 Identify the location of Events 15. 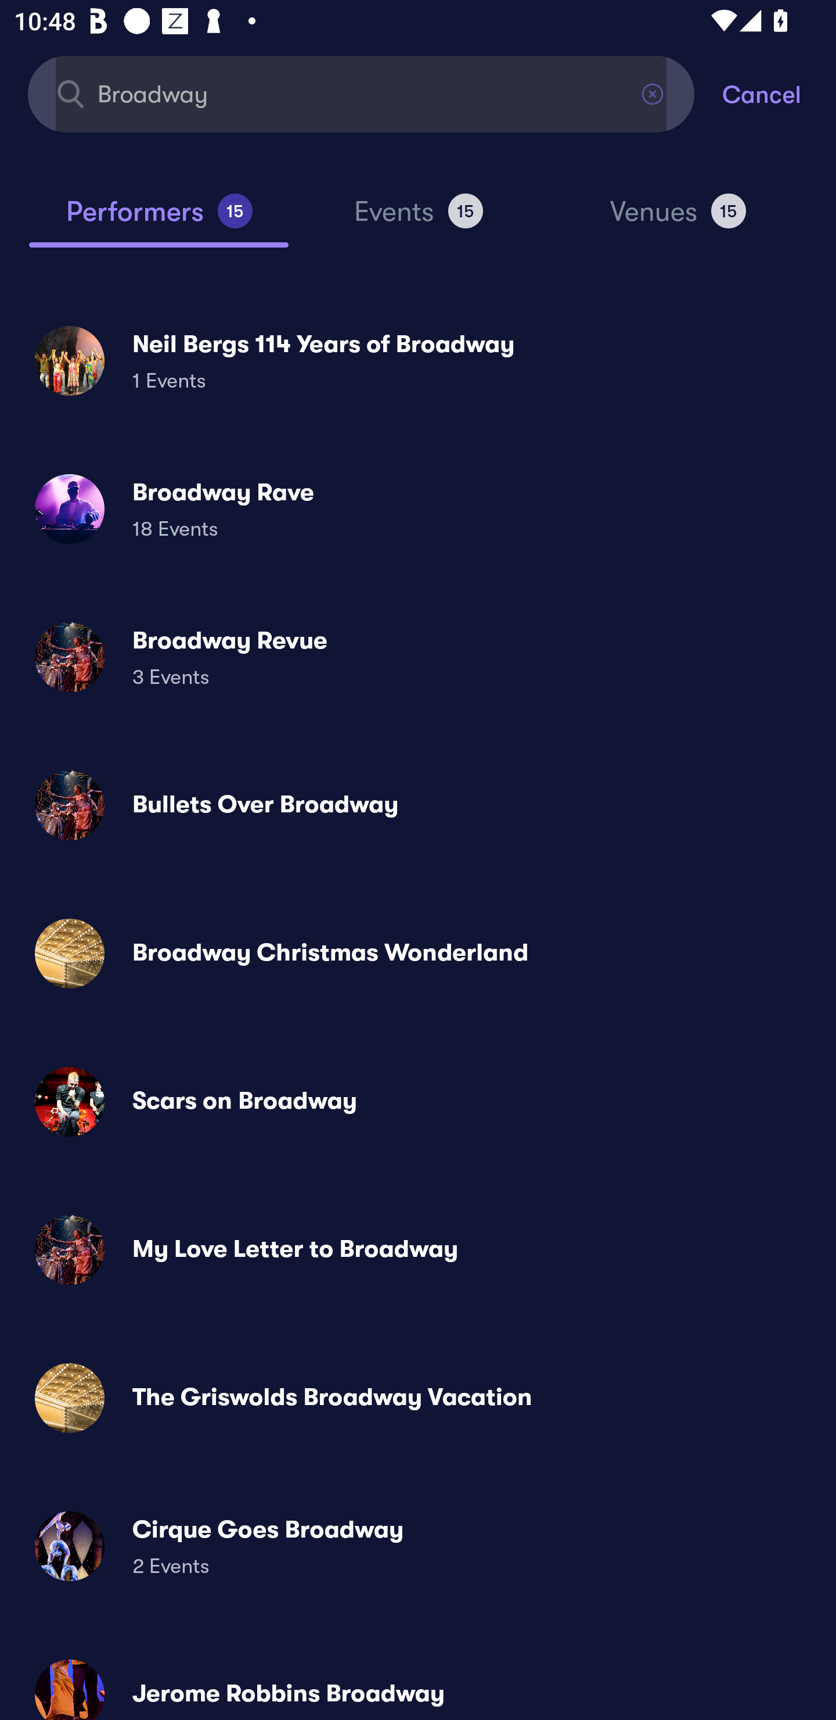
(418, 220).